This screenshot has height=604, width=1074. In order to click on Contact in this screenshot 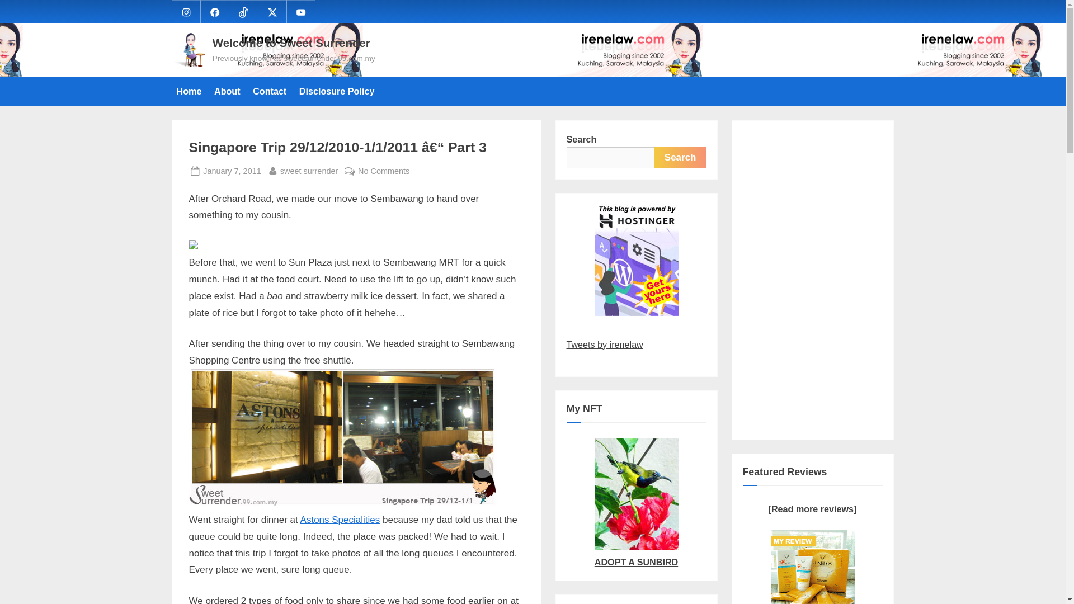, I will do `click(270, 91)`.